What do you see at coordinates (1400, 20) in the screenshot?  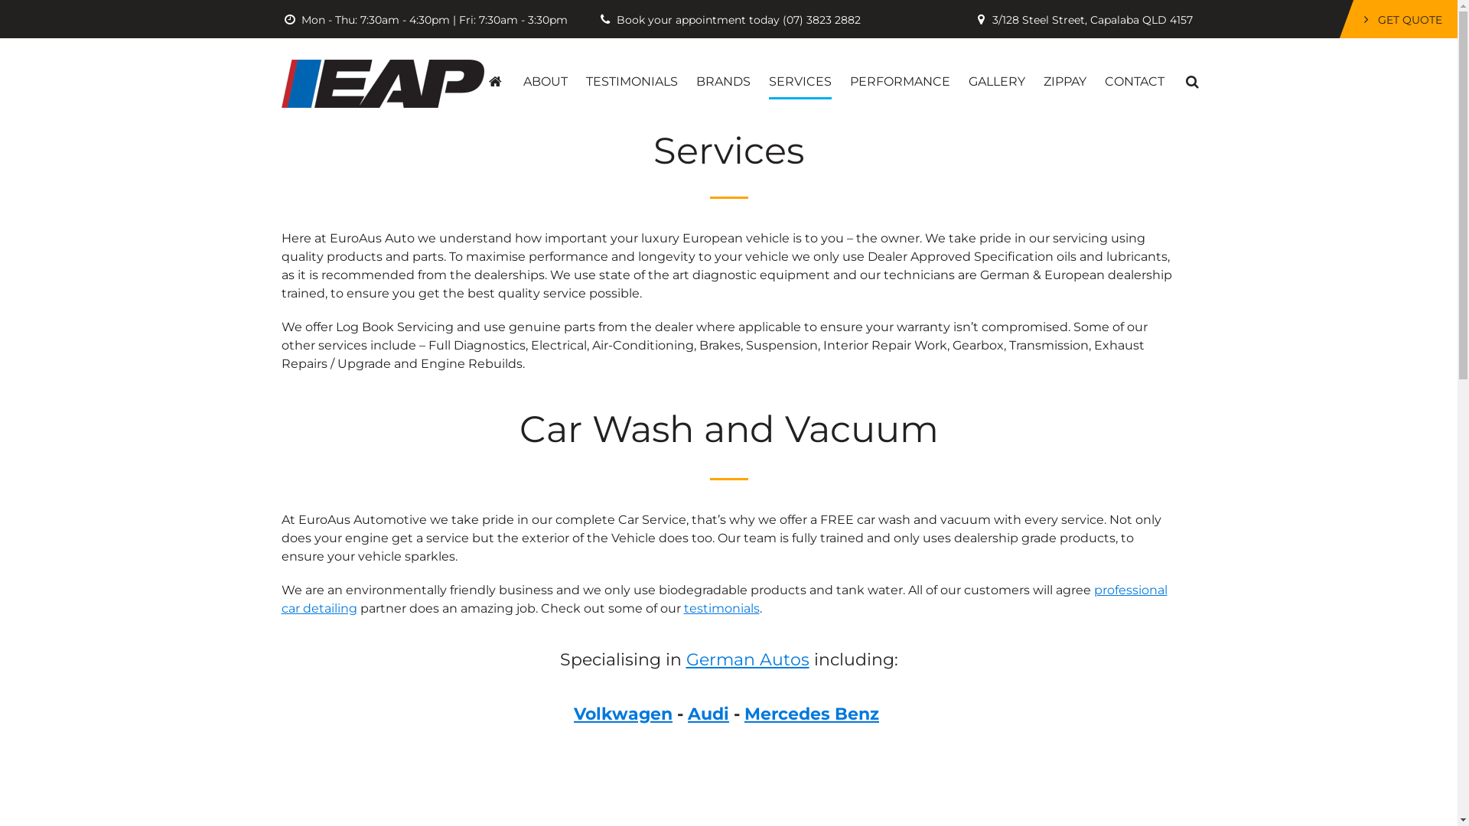 I see `GET QUOTE` at bounding box center [1400, 20].